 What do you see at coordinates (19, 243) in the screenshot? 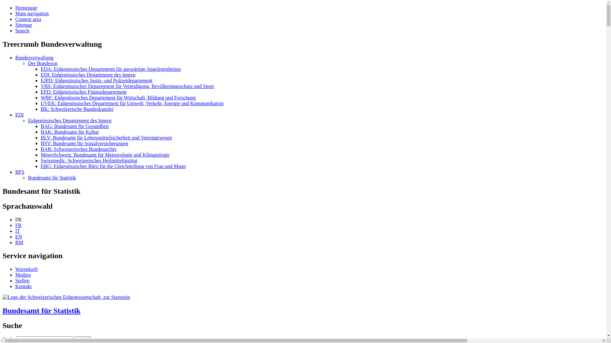
I see `RM` at bounding box center [19, 243].